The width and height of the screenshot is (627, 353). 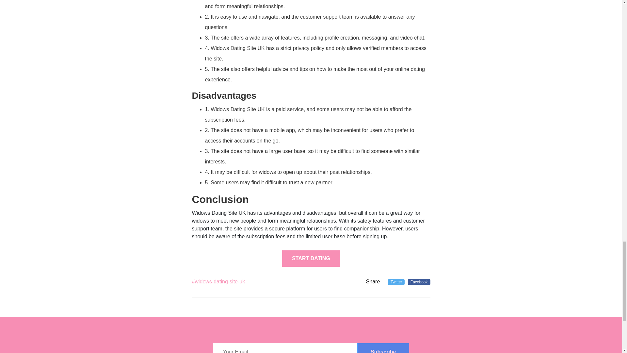 I want to click on Subscribe, so click(x=383, y=348).